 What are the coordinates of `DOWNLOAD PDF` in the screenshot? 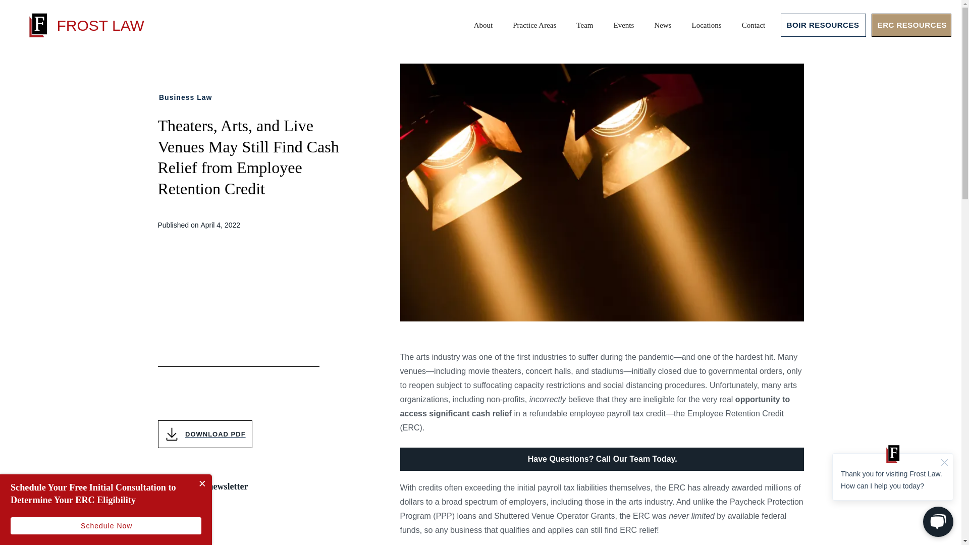 It's located at (204, 434).